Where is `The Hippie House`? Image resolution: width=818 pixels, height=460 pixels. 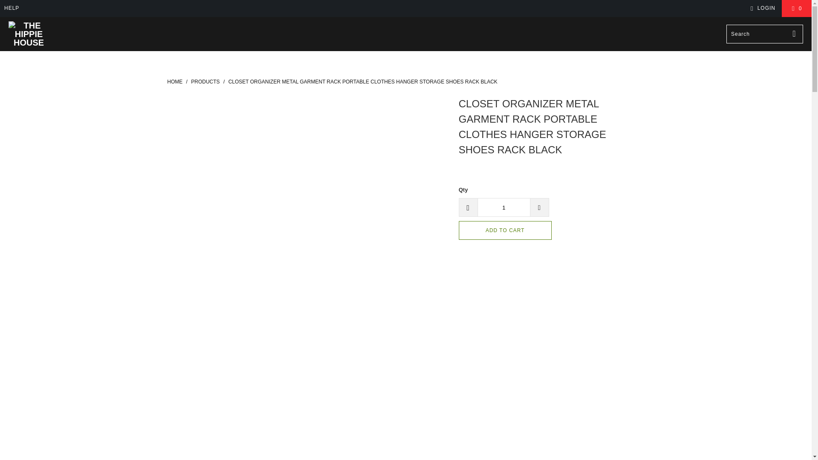 The Hippie House is located at coordinates (29, 34).